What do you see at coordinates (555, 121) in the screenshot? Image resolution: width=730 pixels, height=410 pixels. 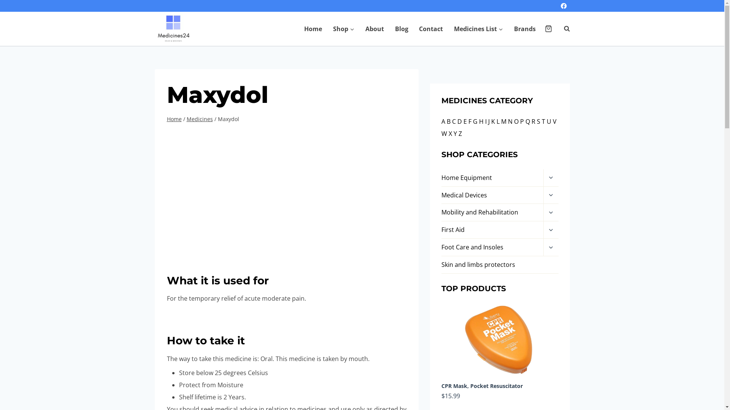 I see `V` at bounding box center [555, 121].